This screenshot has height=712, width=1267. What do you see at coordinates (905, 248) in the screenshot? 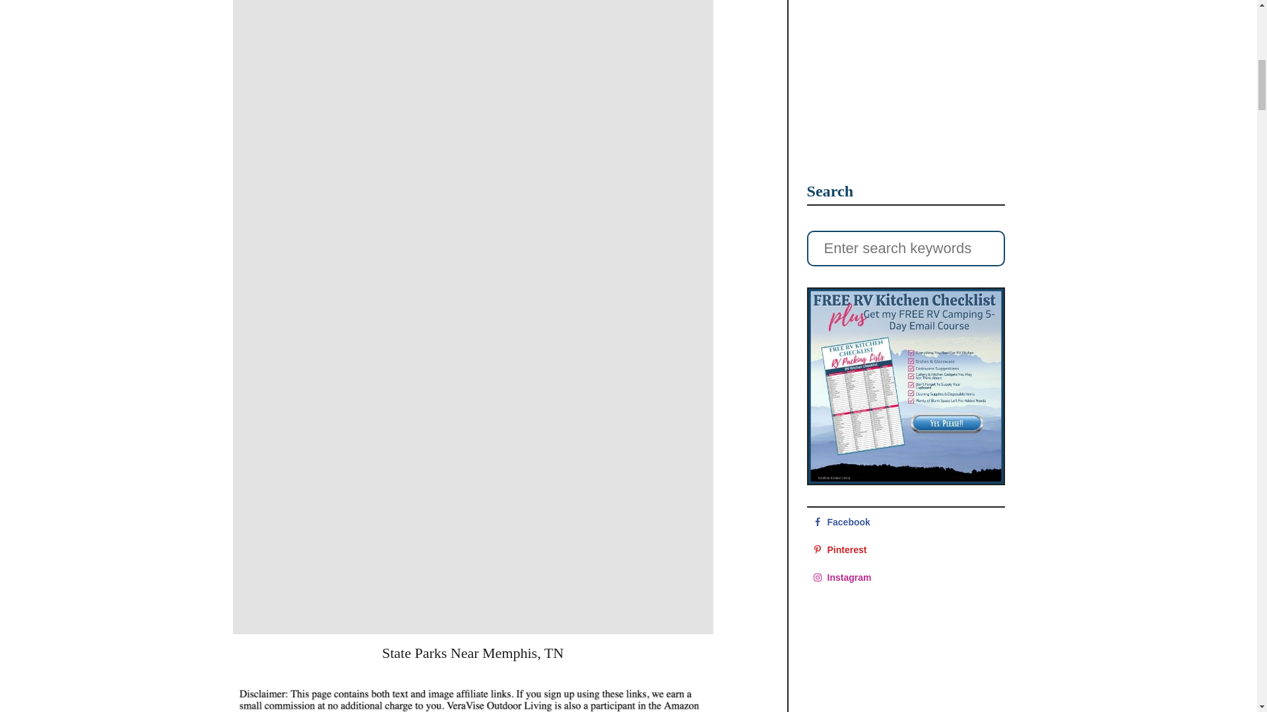
I see `Search for:` at bounding box center [905, 248].